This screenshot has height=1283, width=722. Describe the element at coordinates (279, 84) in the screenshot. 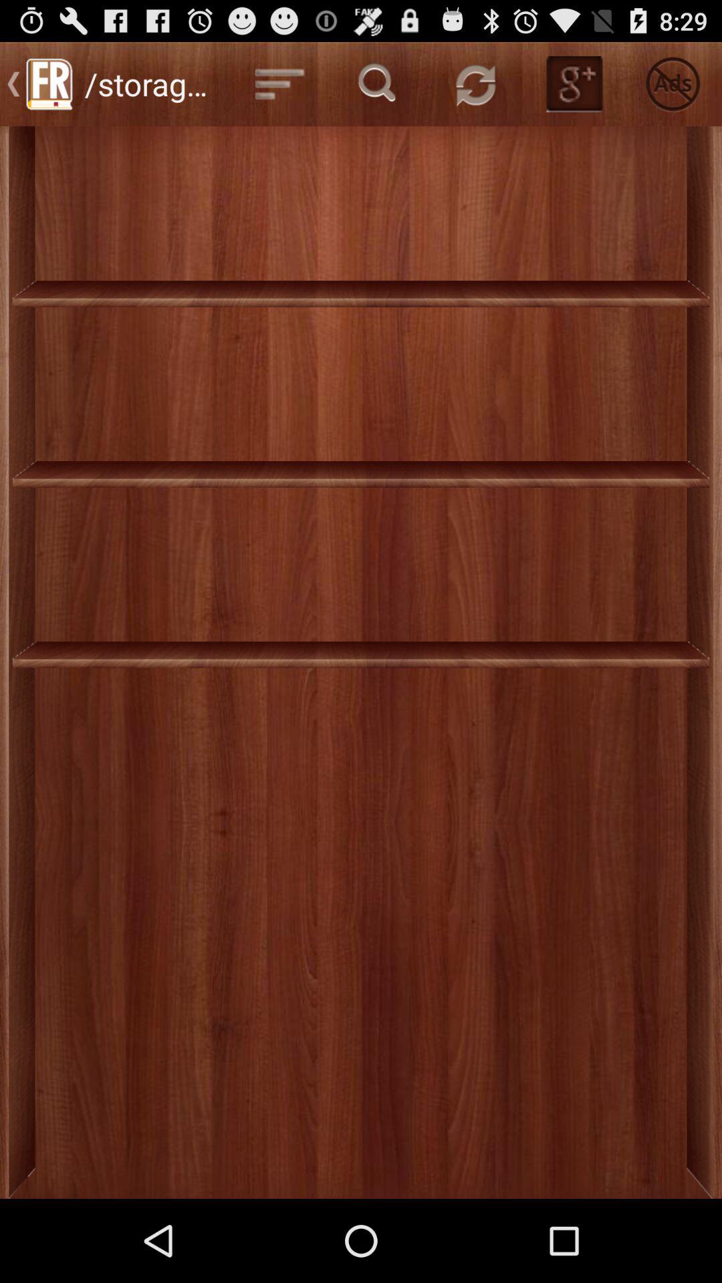

I see `turn on icon next to the storage emulated 0 icon` at that location.